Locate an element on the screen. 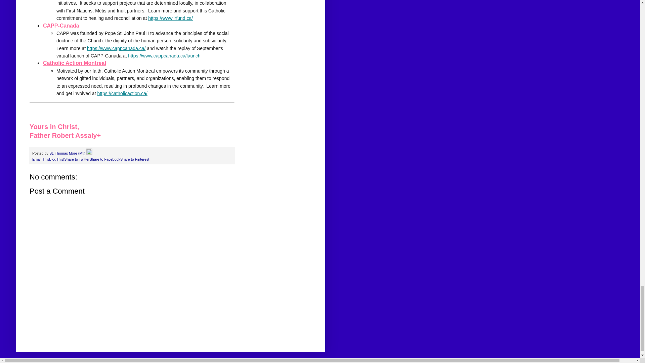  Share to Facebook is located at coordinates (105, 159).